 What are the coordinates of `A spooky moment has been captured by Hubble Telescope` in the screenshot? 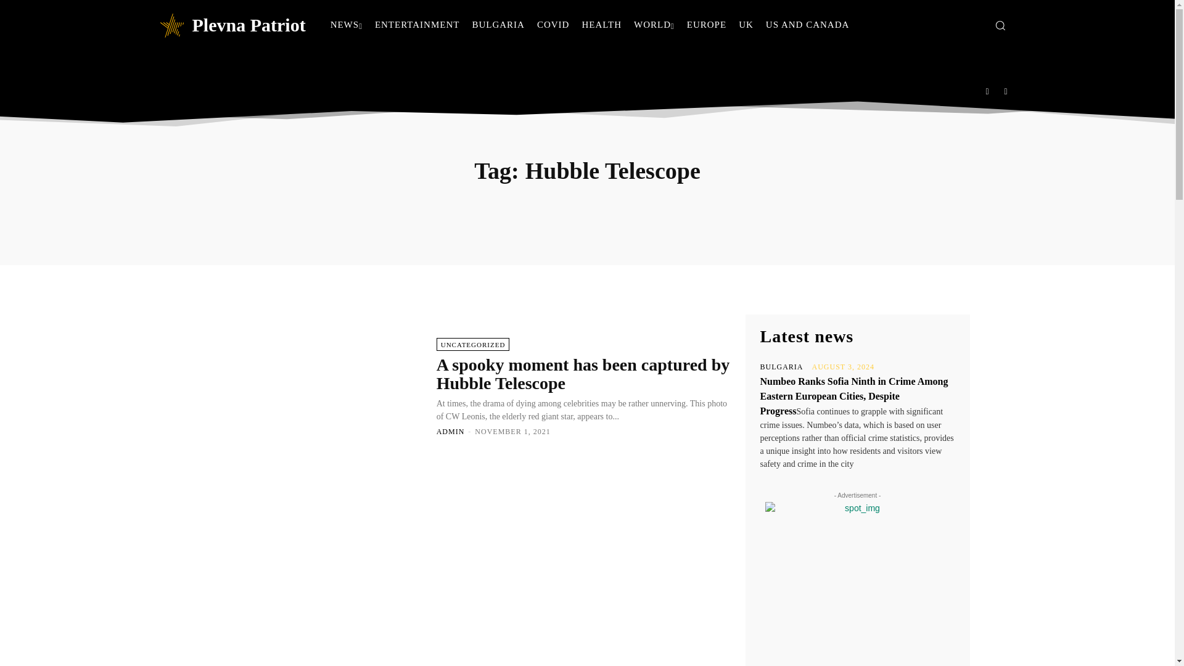 It's located at (583, 374).